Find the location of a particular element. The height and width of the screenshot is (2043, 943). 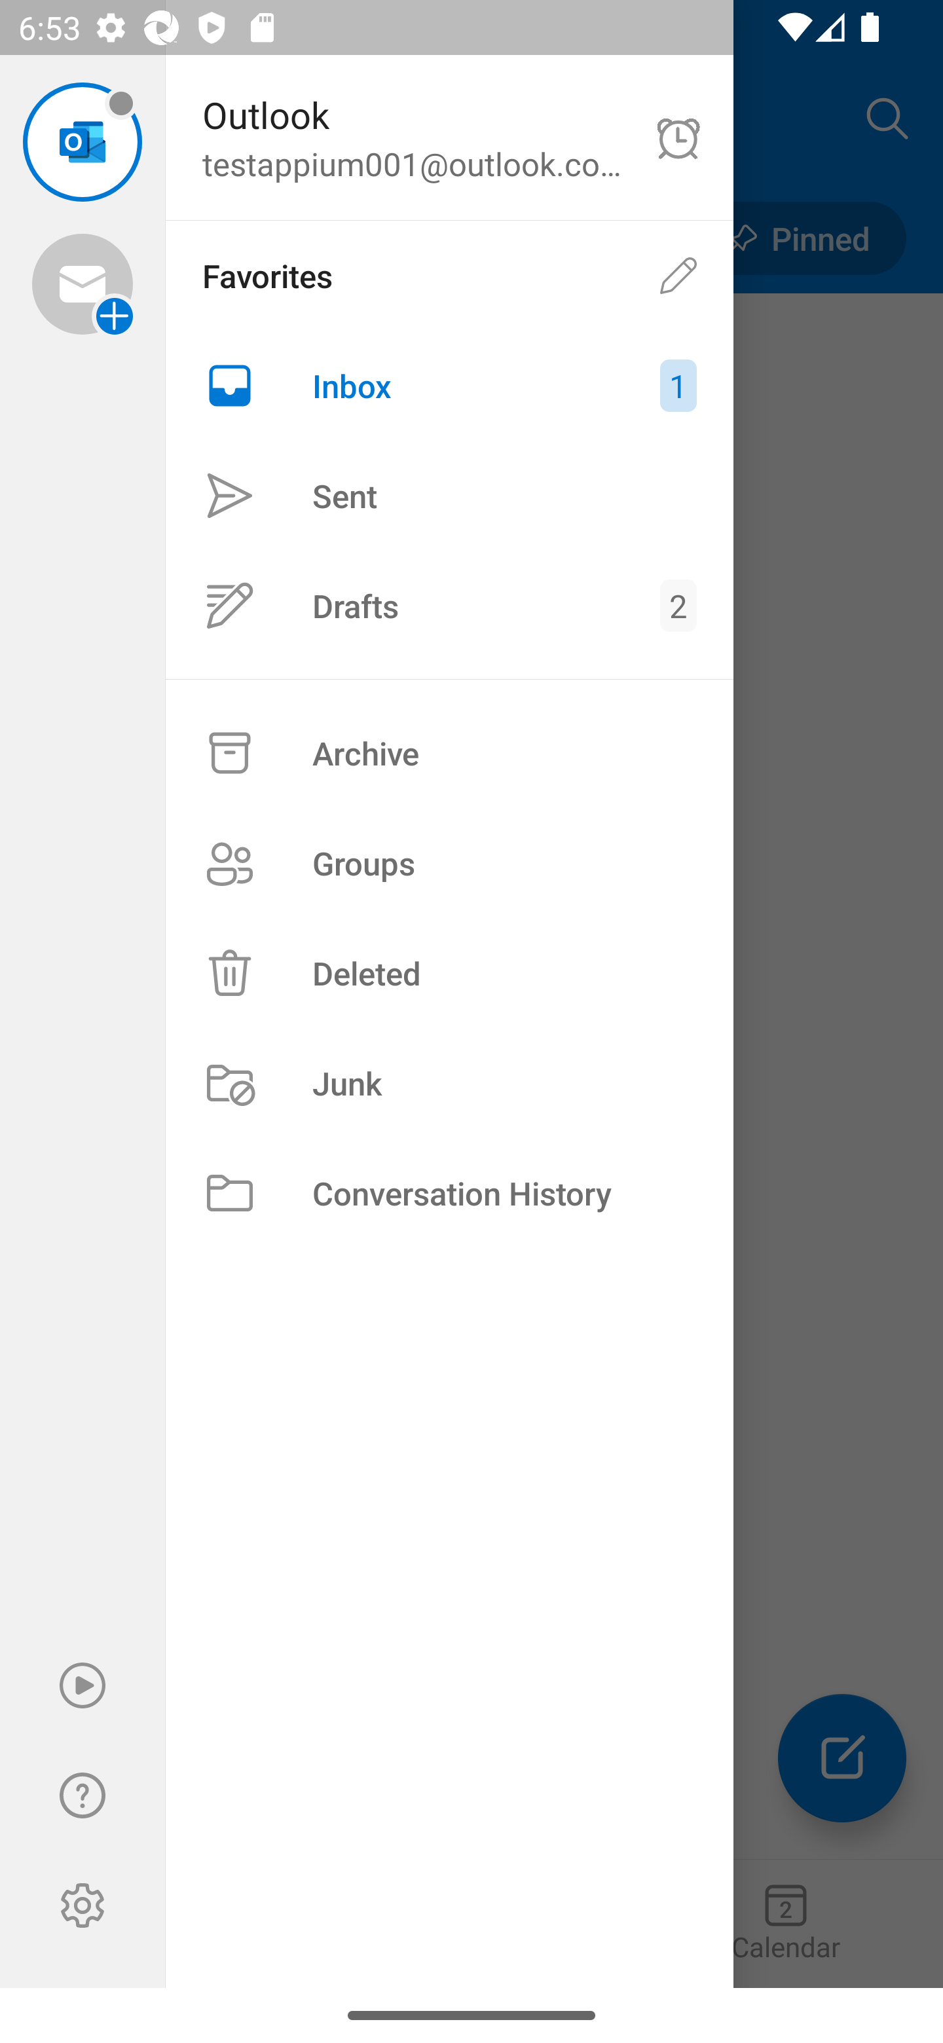

Junk is located at coordinates (449, 1082).